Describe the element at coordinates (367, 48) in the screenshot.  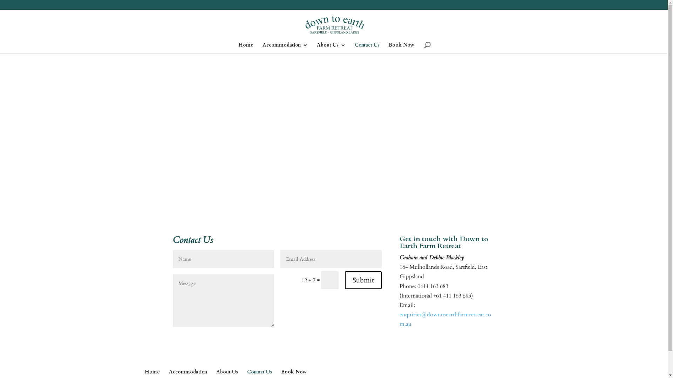
I see `Contact Us` at that location.